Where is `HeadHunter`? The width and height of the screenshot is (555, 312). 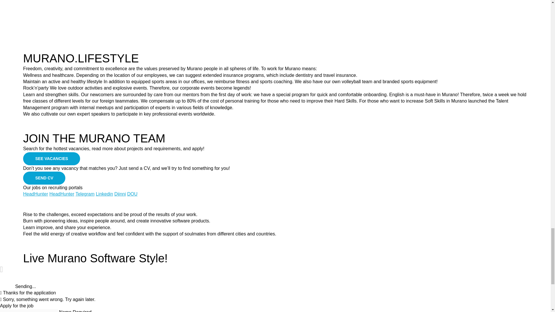
HeadHunter is located at coordinates (35, 194).